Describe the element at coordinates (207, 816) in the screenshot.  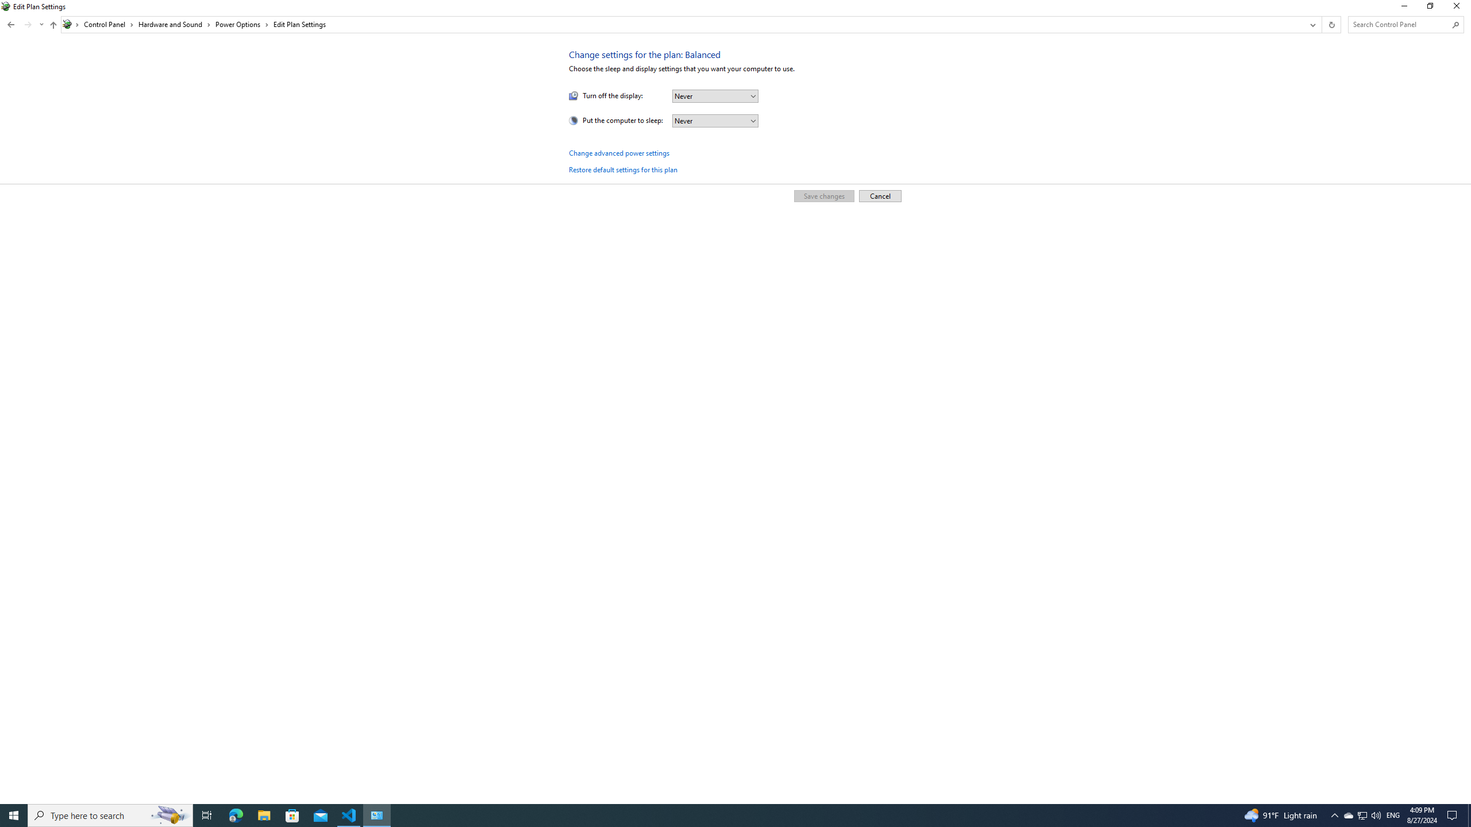
I see `Task View` at that location.